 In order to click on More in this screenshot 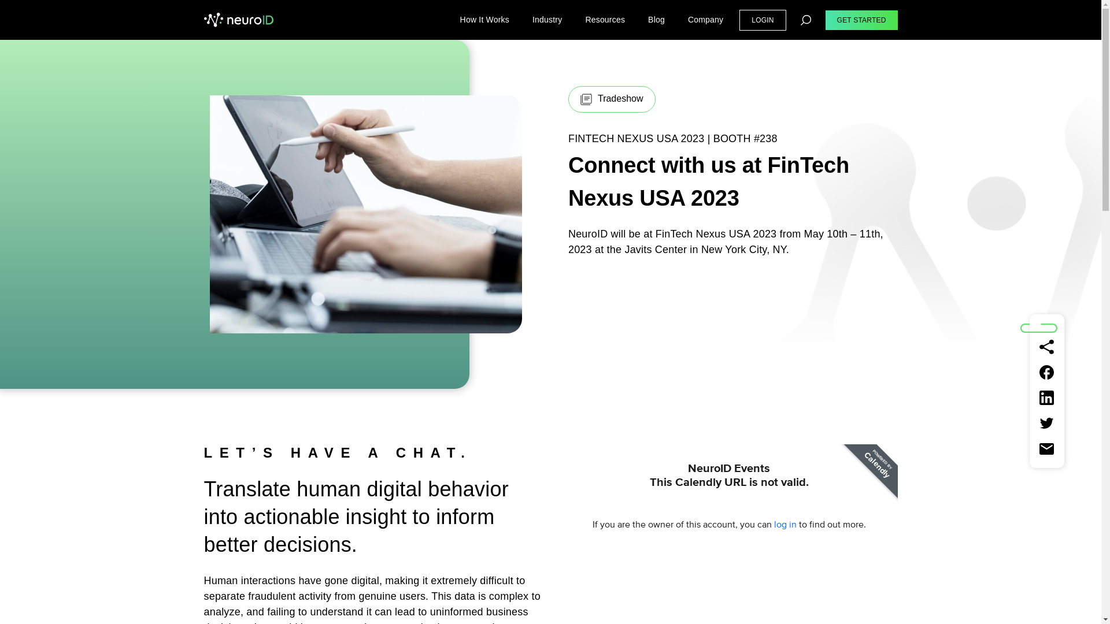, I will do `click(1047, 347)`.